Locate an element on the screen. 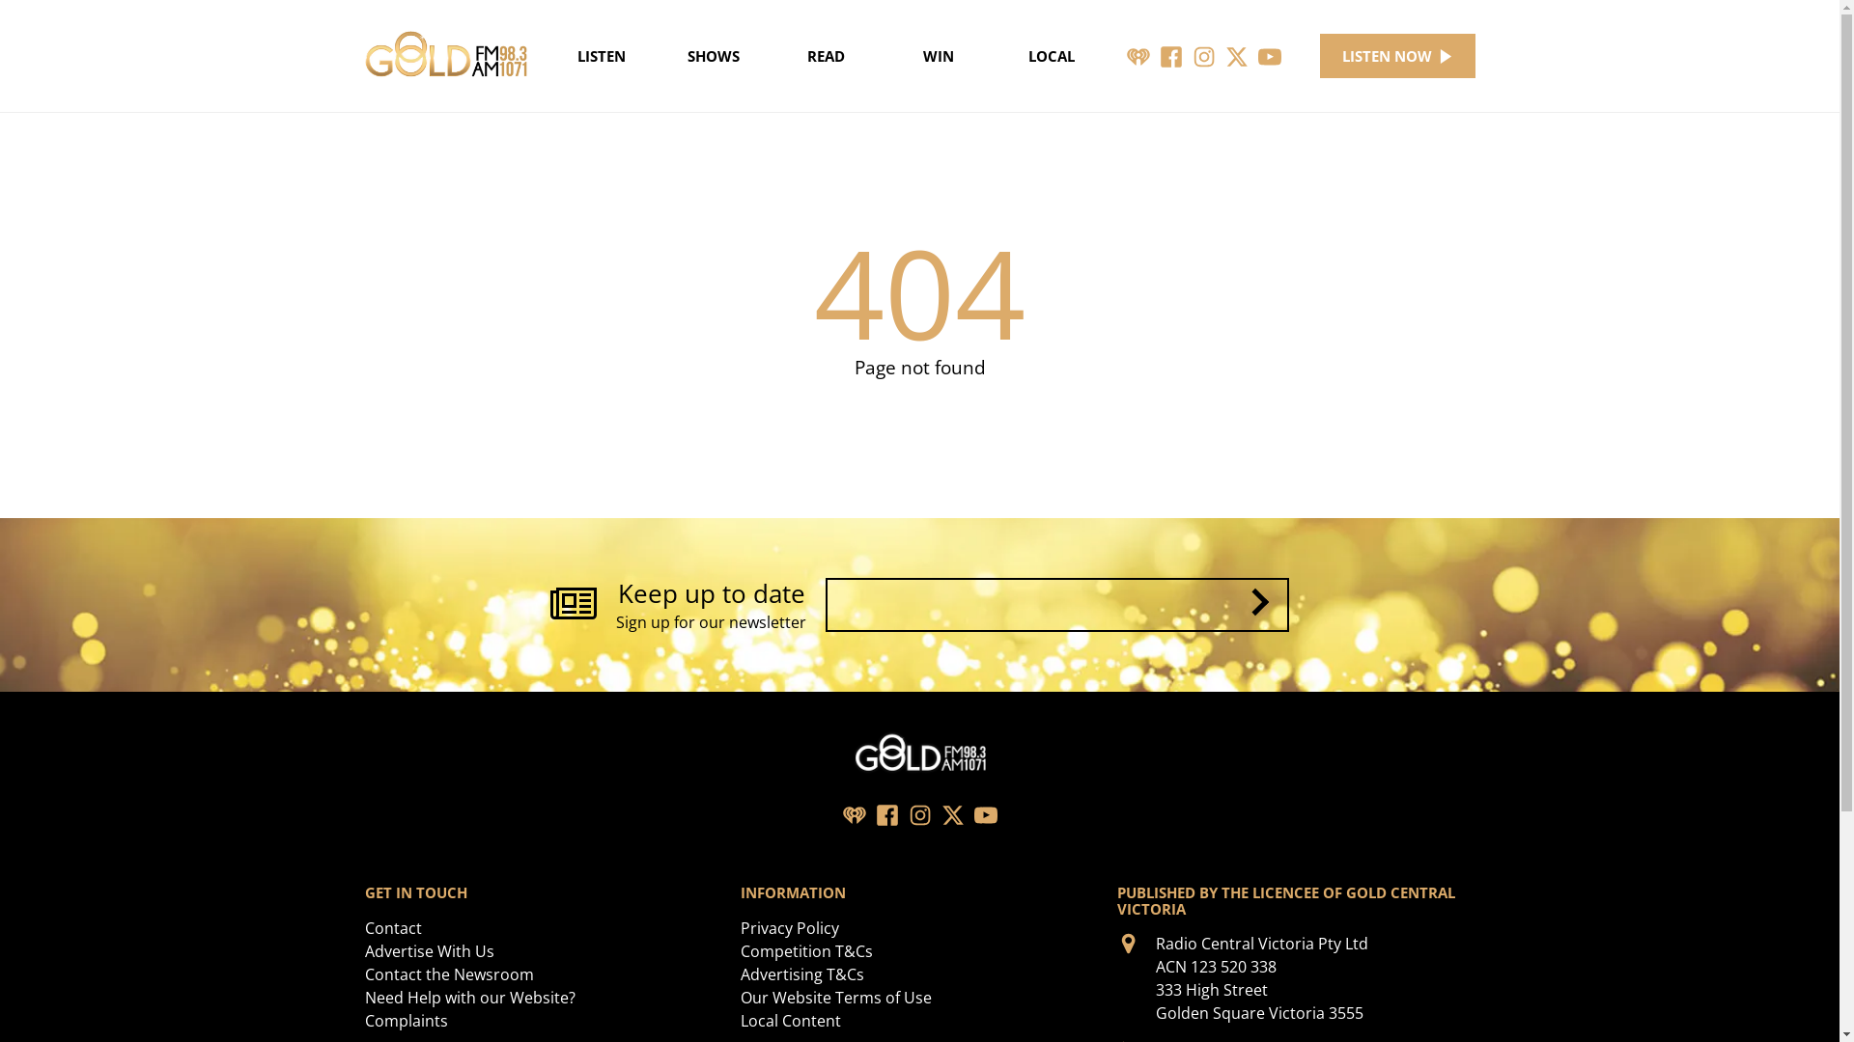 The height and width of the screenshot is (1042, 1854). YouTube is located at coordinates (1270, 56).